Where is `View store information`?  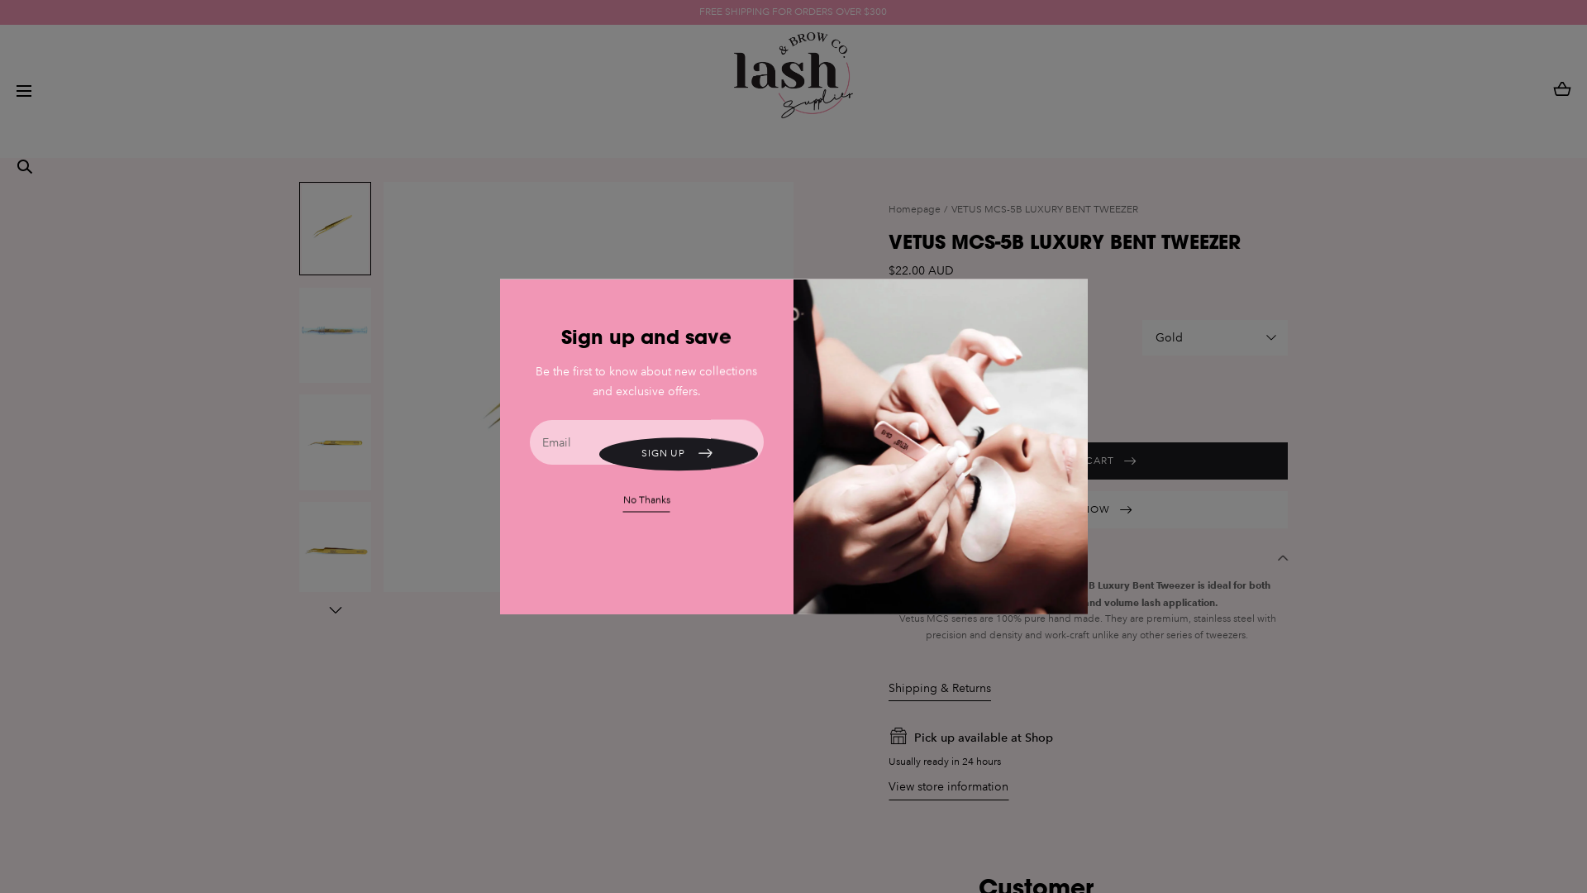
View store information is located at coordinates (949, 789).